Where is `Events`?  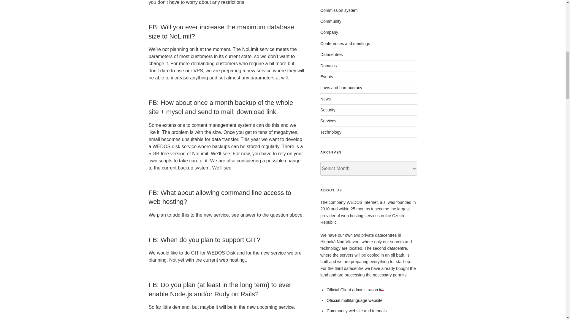
Events is located at coordinates (327, 76).